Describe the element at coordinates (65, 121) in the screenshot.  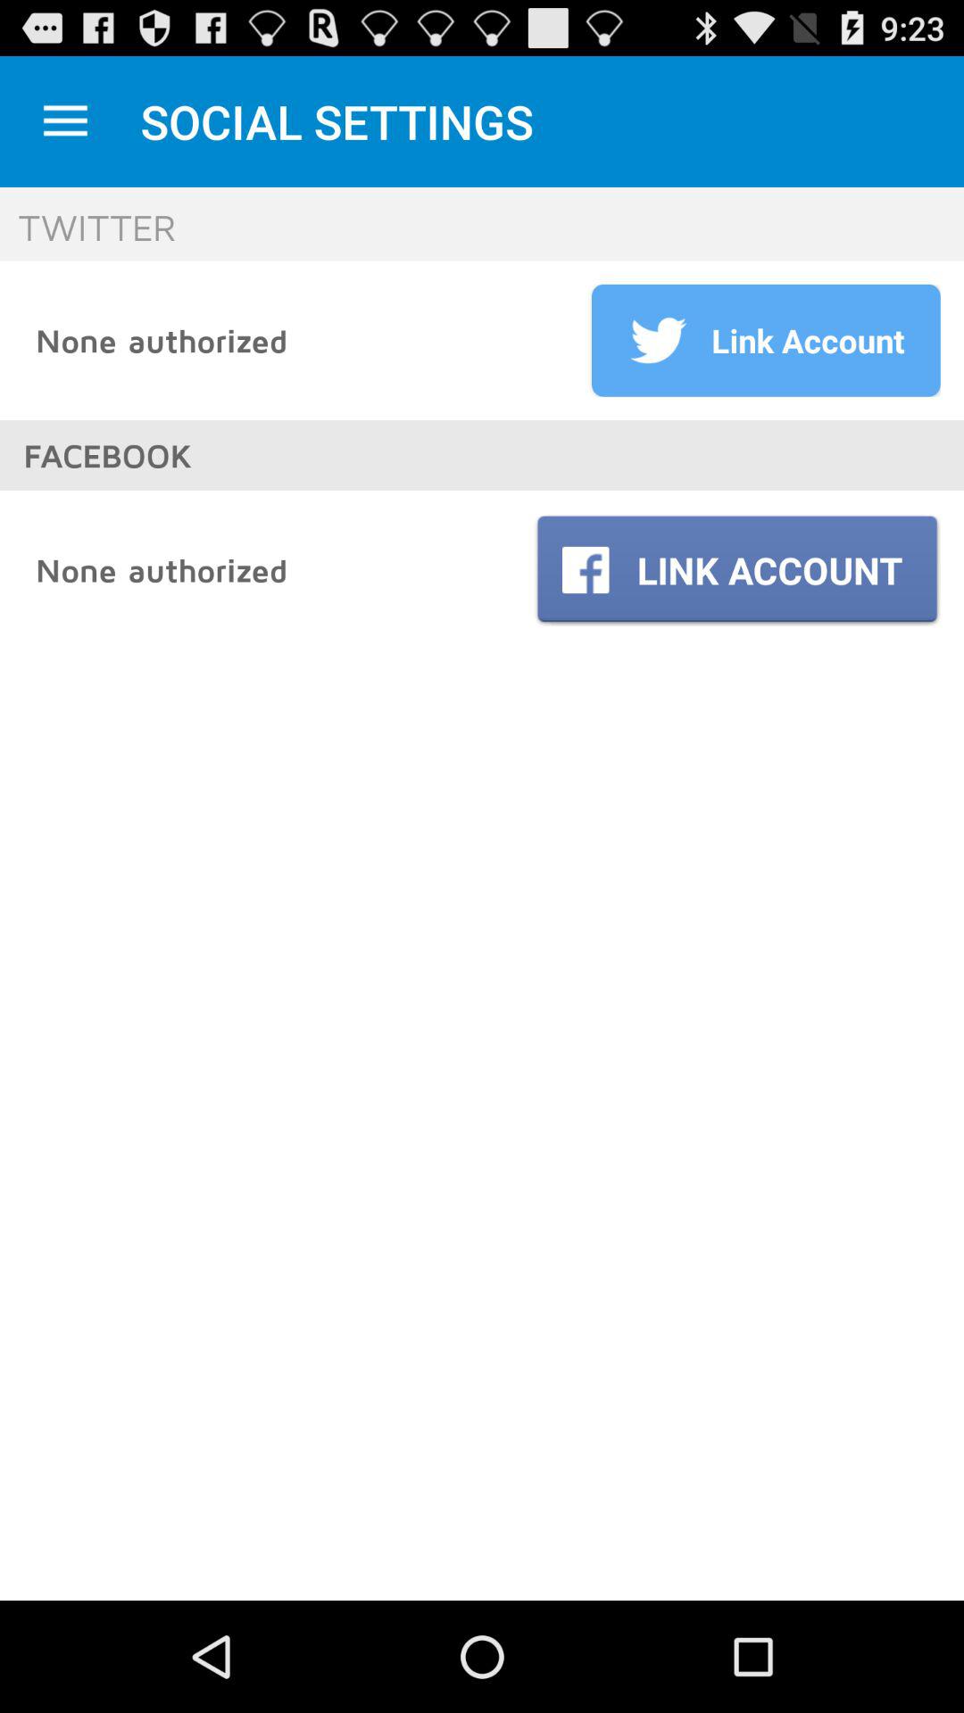
I see `select the app next to the social settings icon` at that location.